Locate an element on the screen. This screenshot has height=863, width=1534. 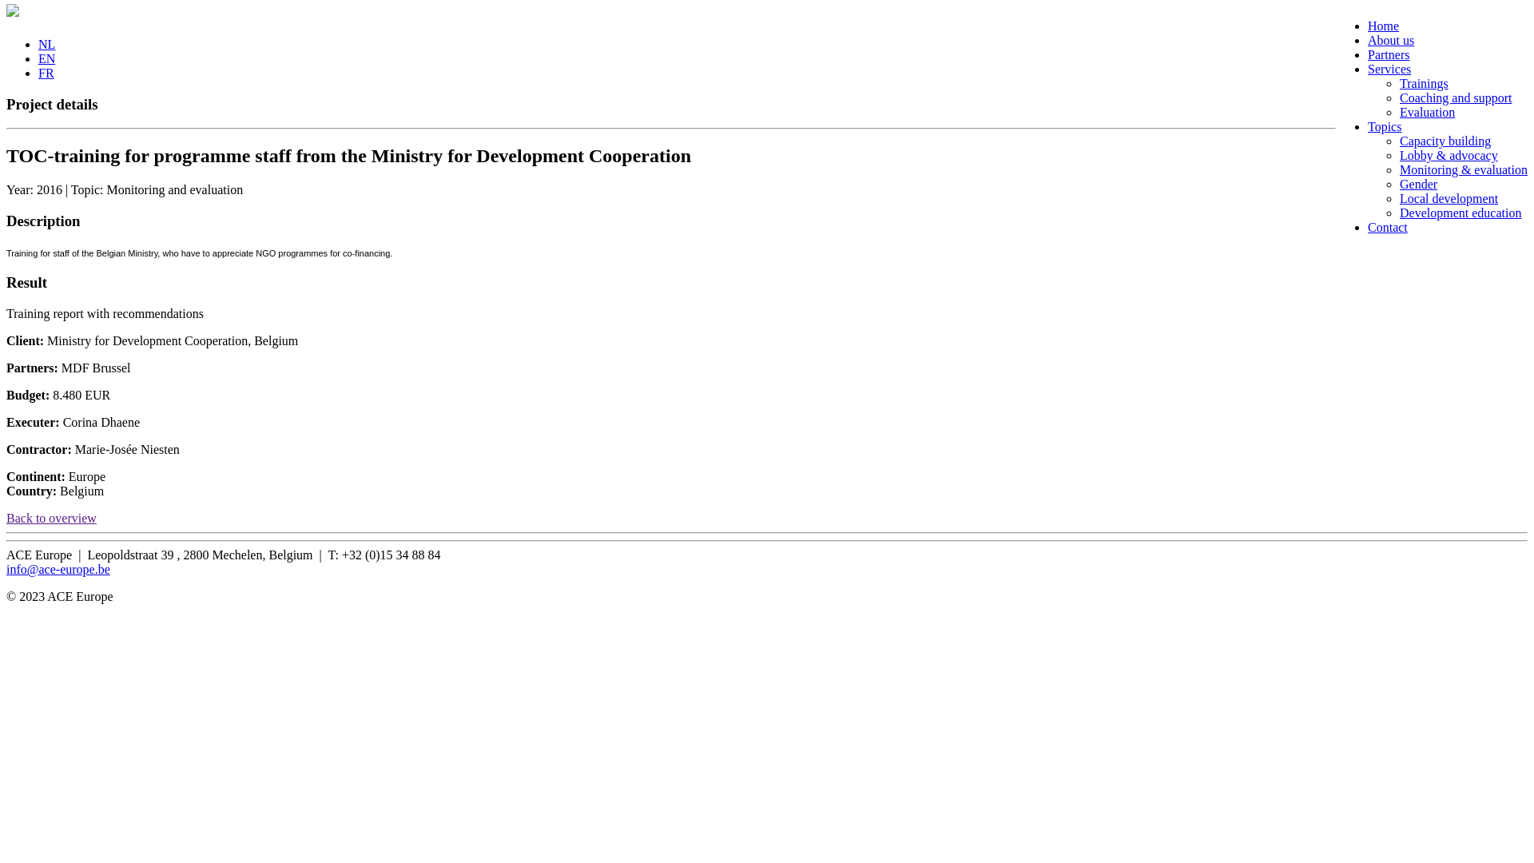
Monitoring & evaluation is located at coordinates (1464, 169).